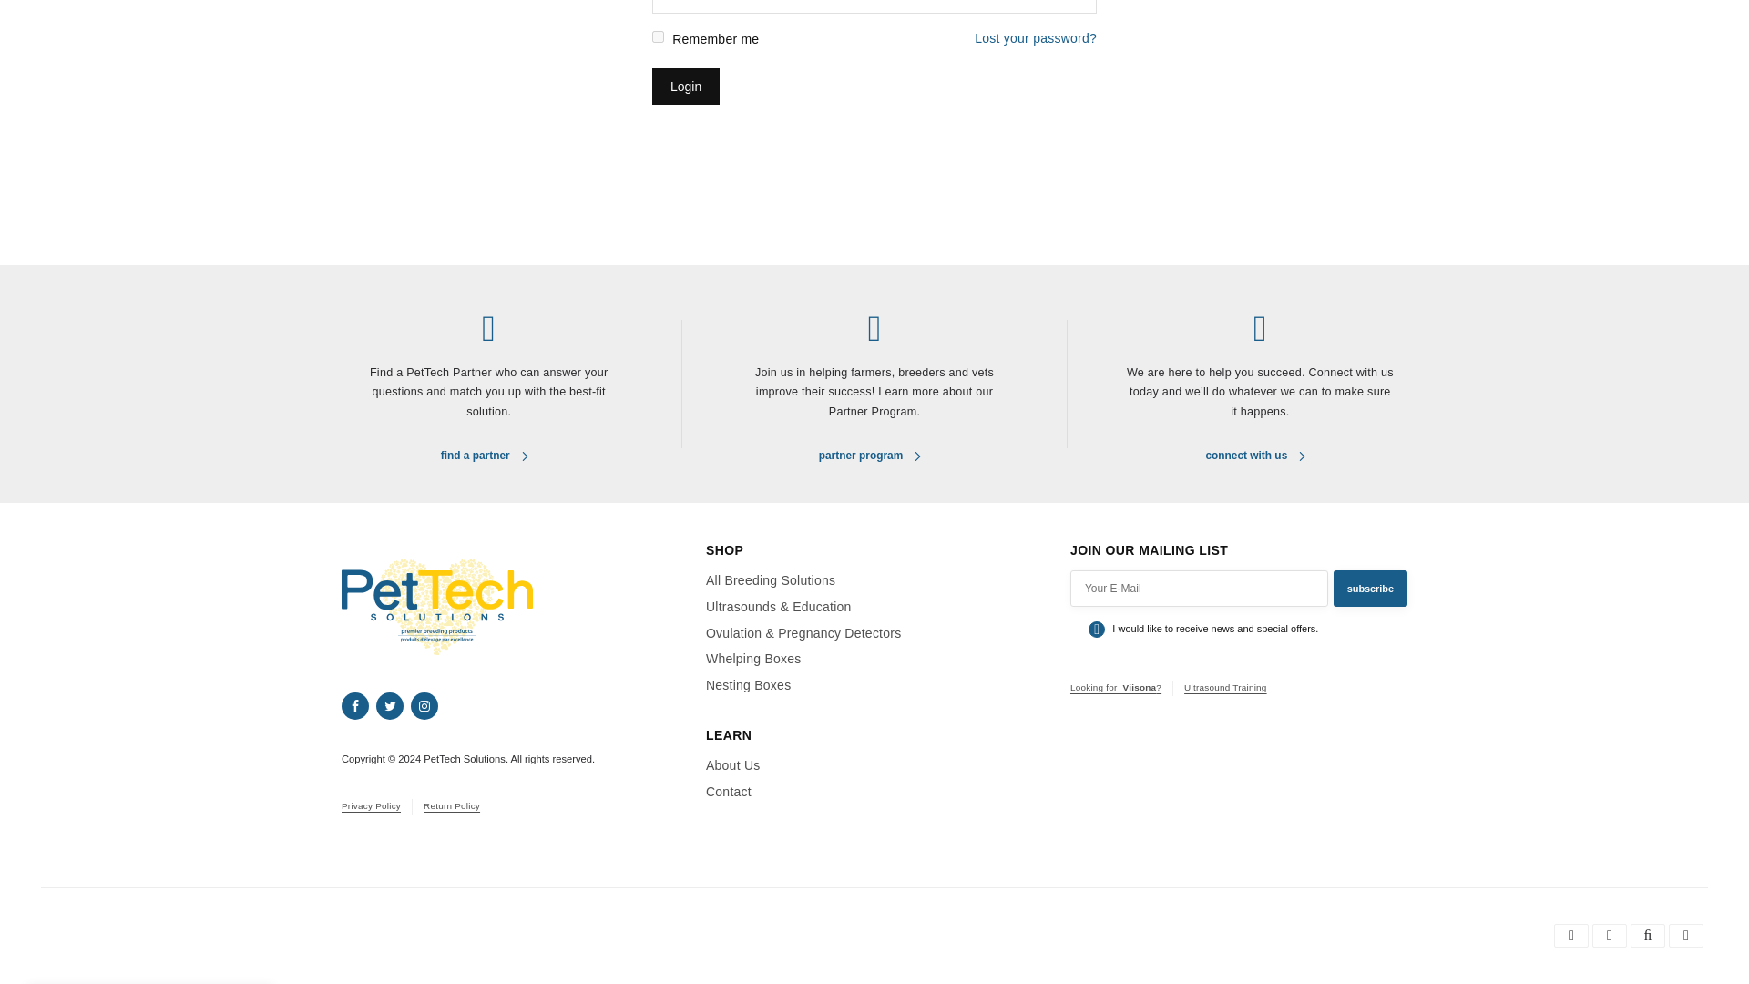 The image size is (1749, 984). Describe the element at coordinates (451, 805) in the screenshot. I see `Return Policy` at that location.